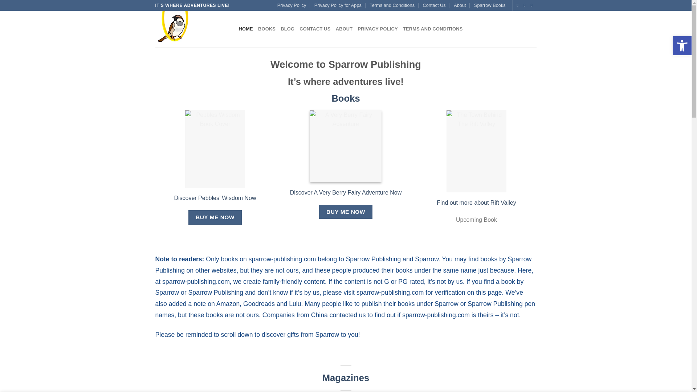  Describe the element at coordinates (433, 5) in the screenshot. I see `Contact Us` at that location.